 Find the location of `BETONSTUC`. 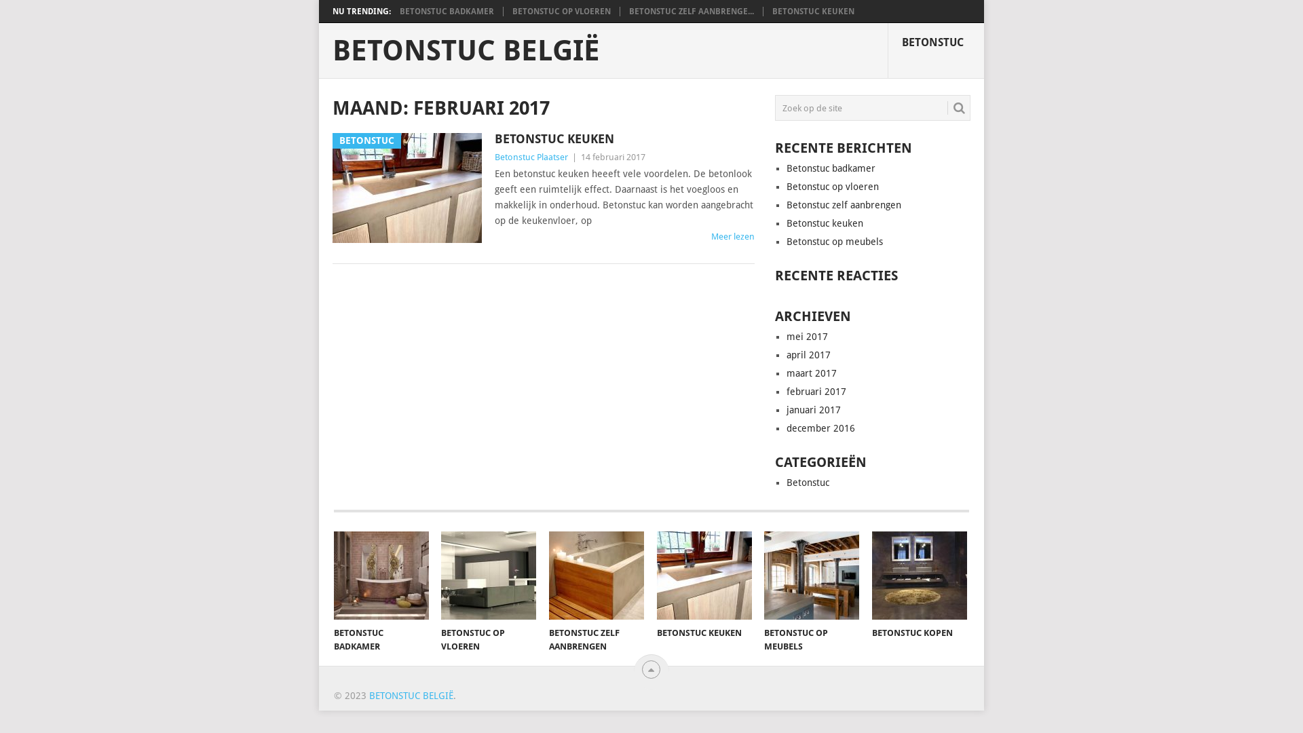

BETONSTUC is located at coordinates (407, 188).